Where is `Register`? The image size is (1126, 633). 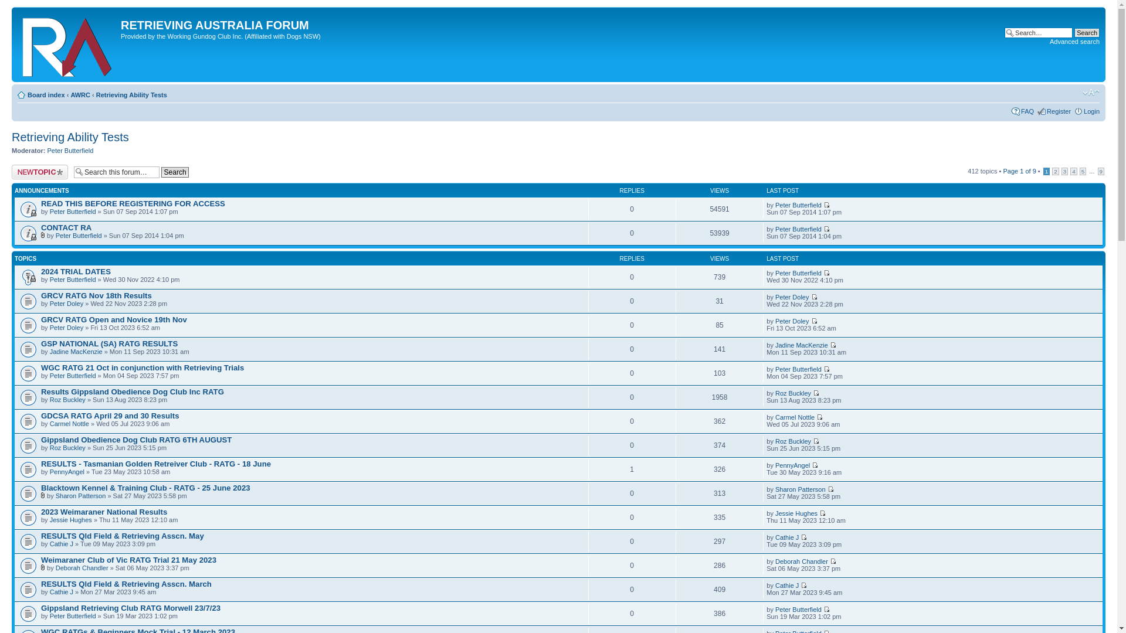
Register is located at coordinates (1059, 111).